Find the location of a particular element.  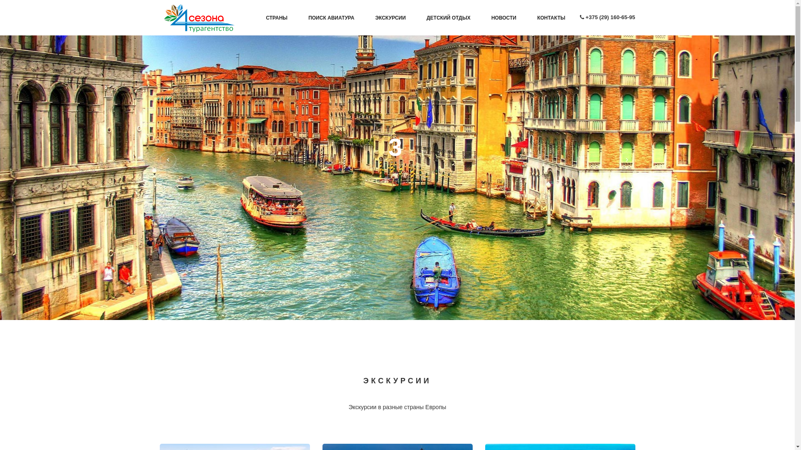

+375 (29) 160-65-95 is located at coordinates (611, 17).